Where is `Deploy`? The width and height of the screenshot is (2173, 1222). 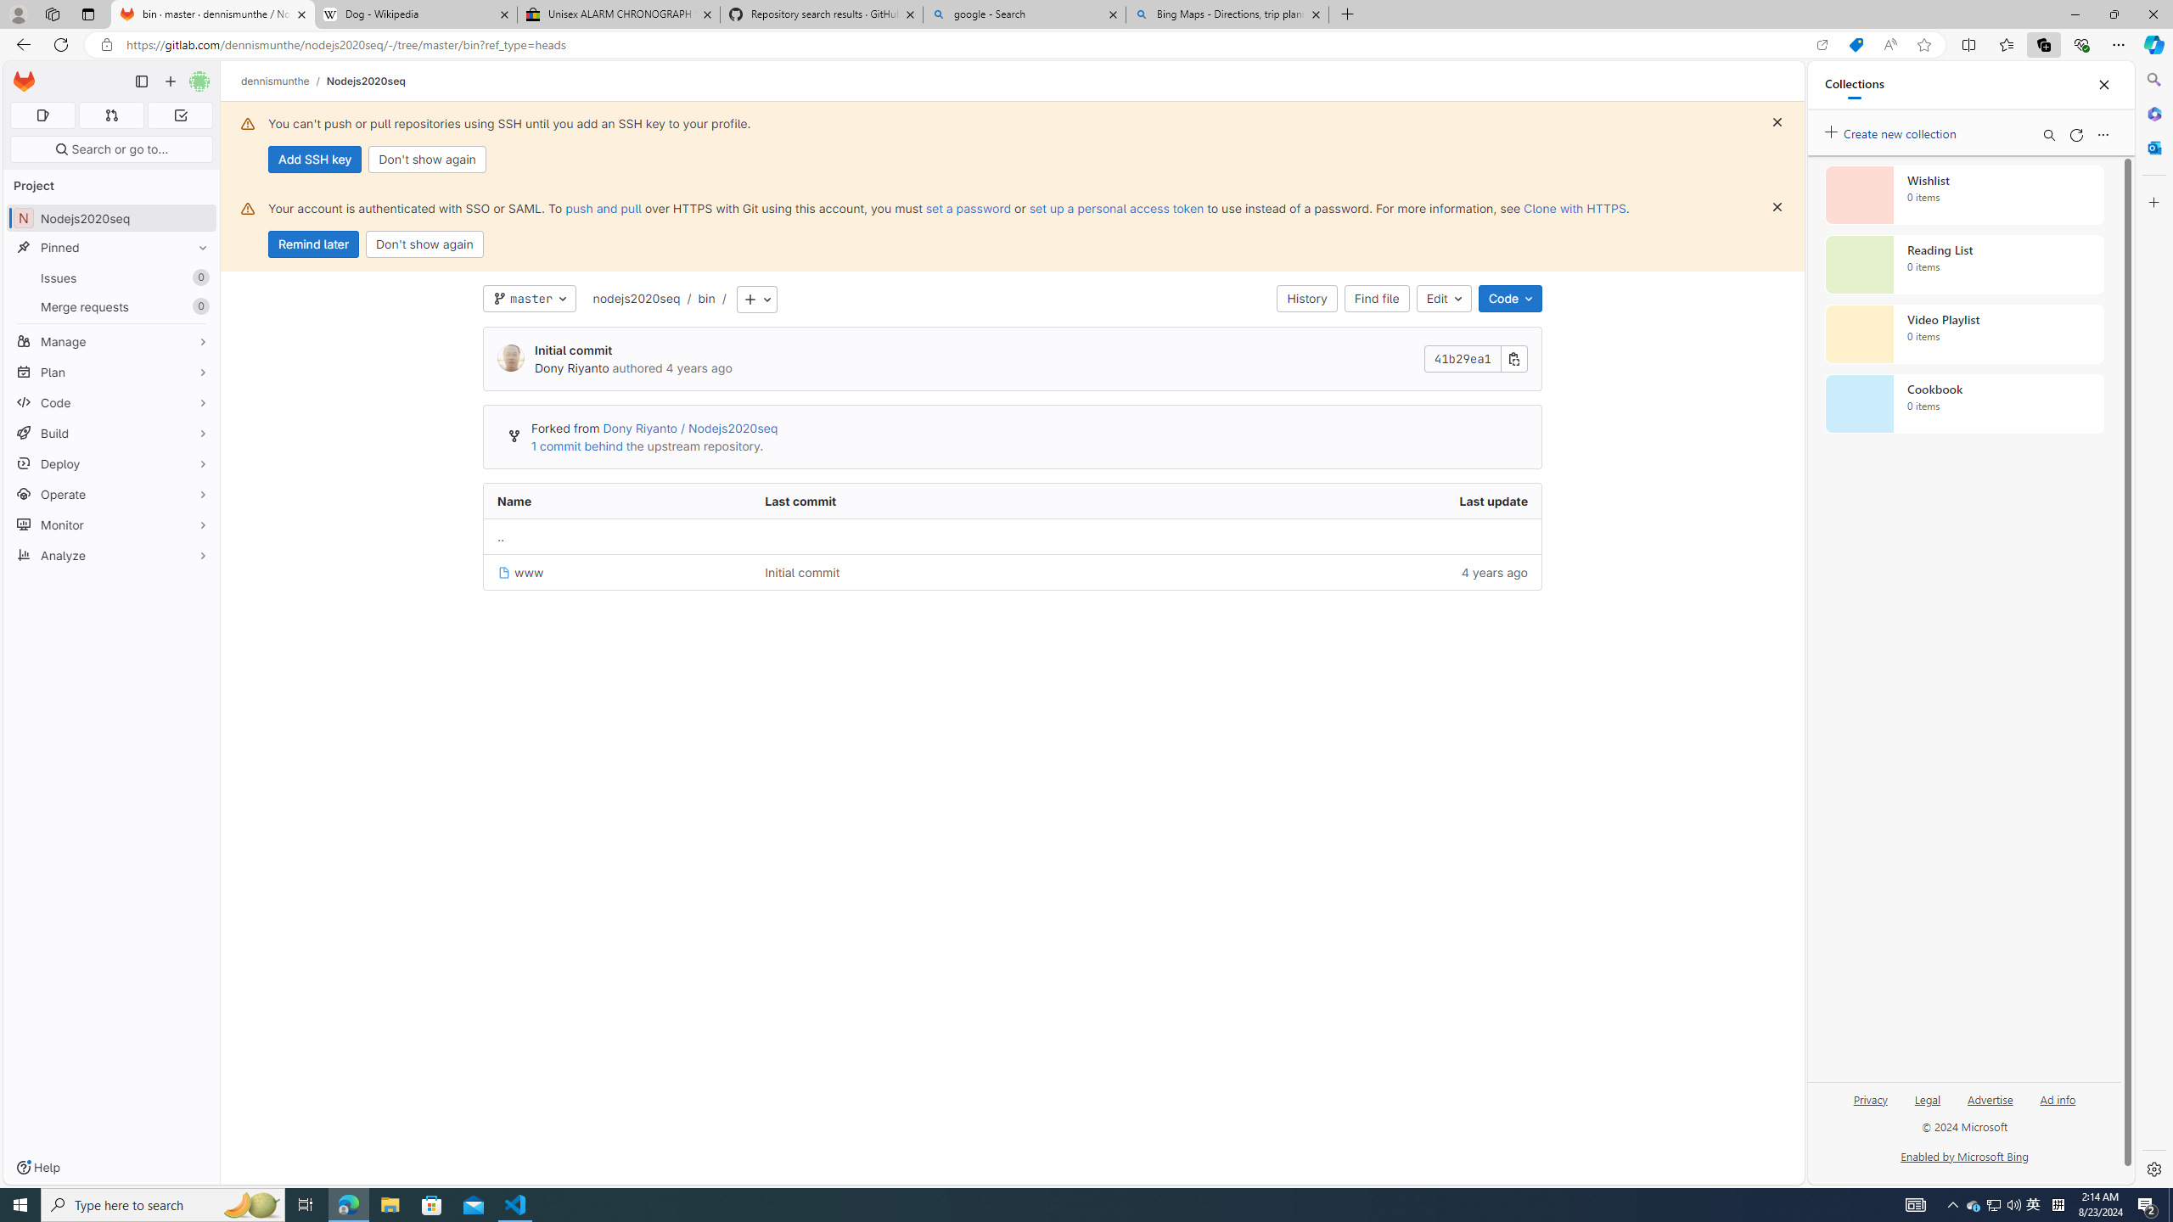 Deploy is located at coordinates (112, 463).